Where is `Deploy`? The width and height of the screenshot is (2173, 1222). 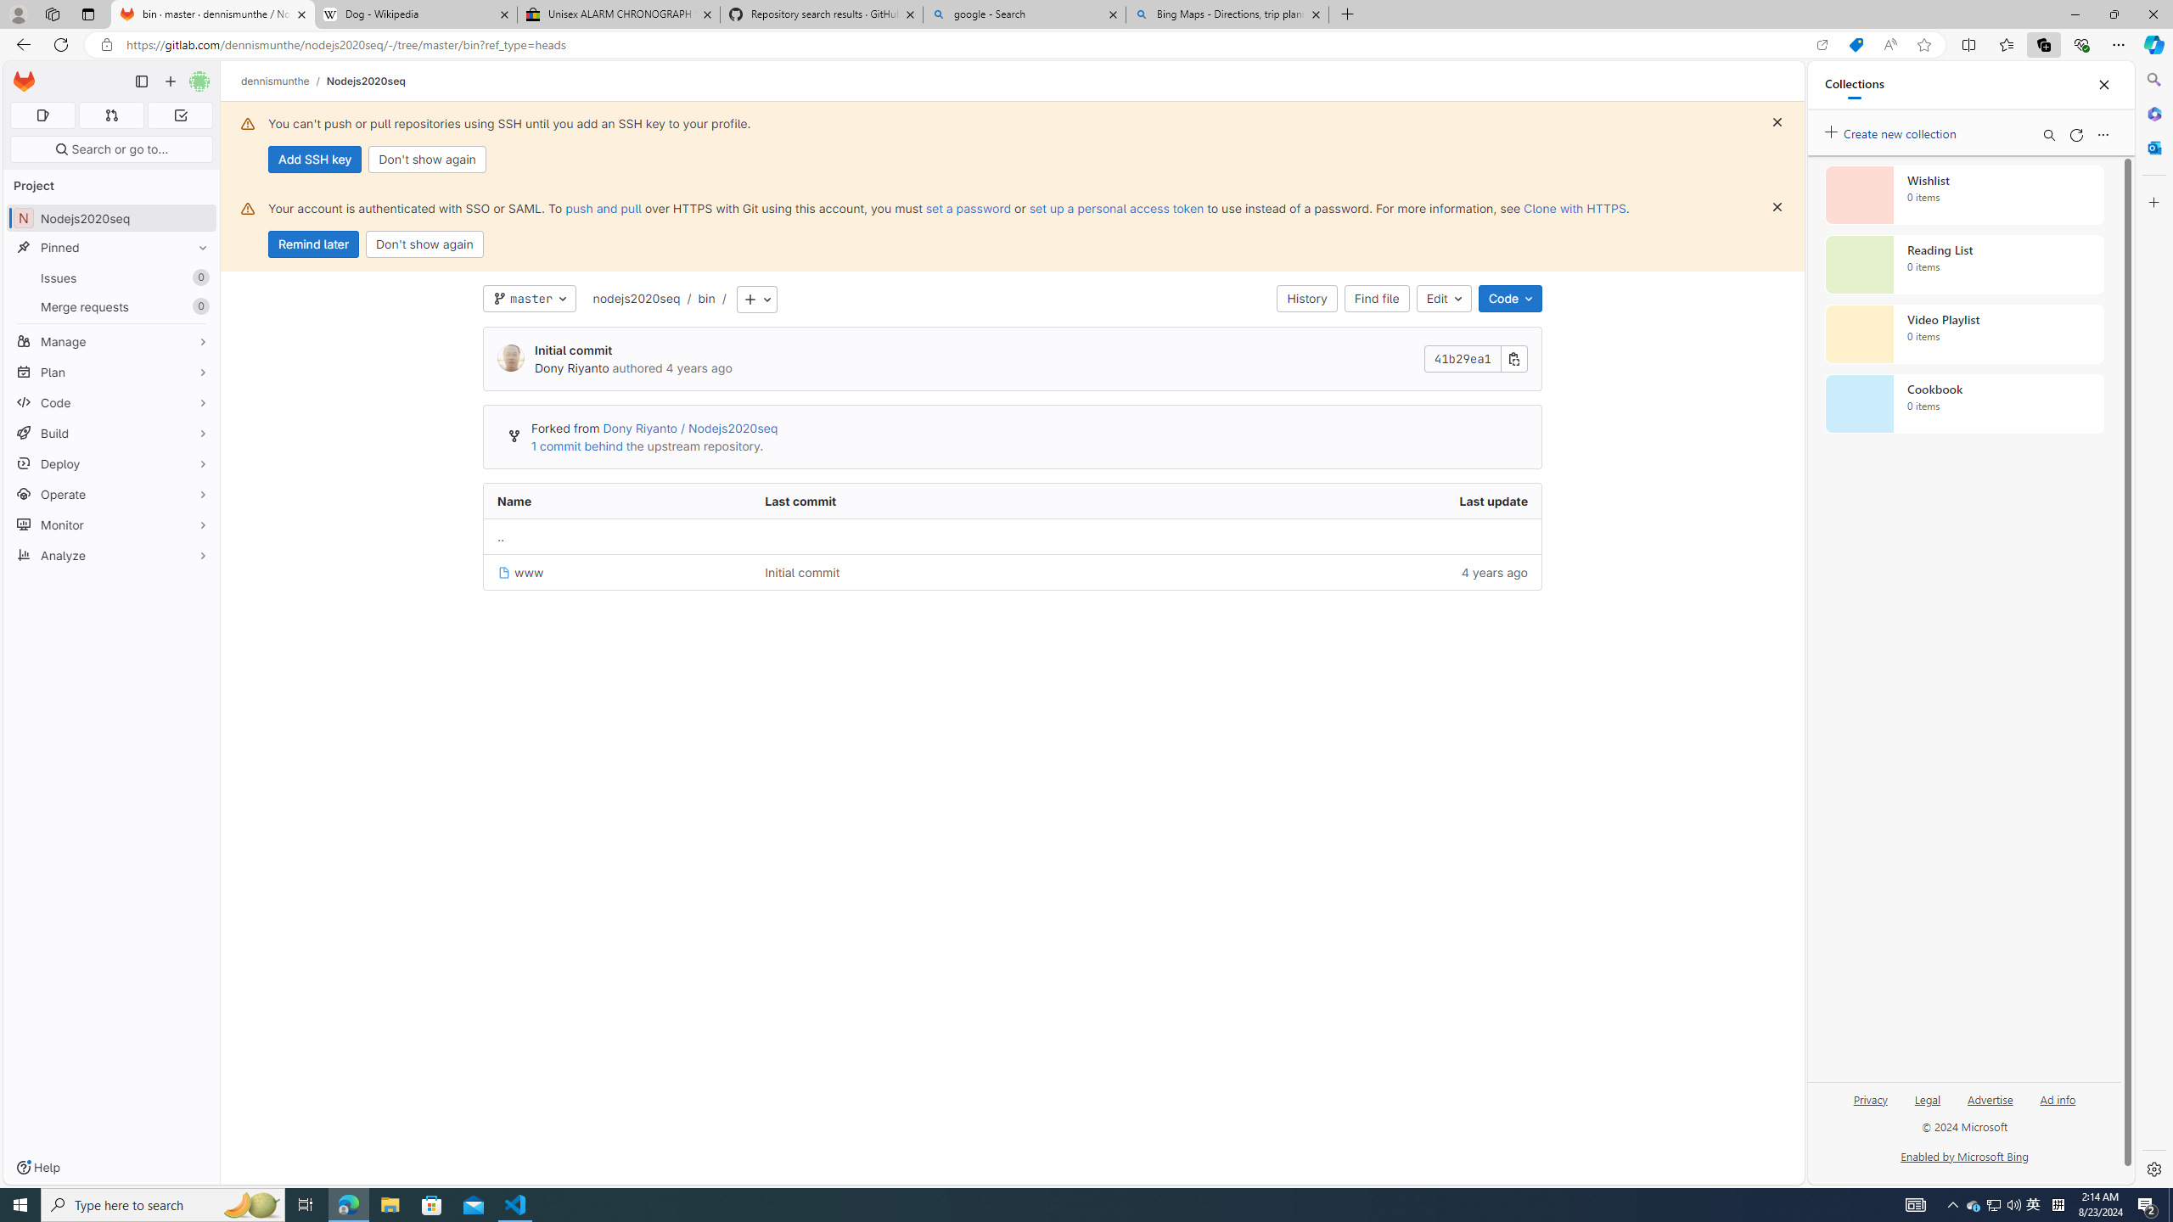 Deploy is located at coordinates (112, 463).